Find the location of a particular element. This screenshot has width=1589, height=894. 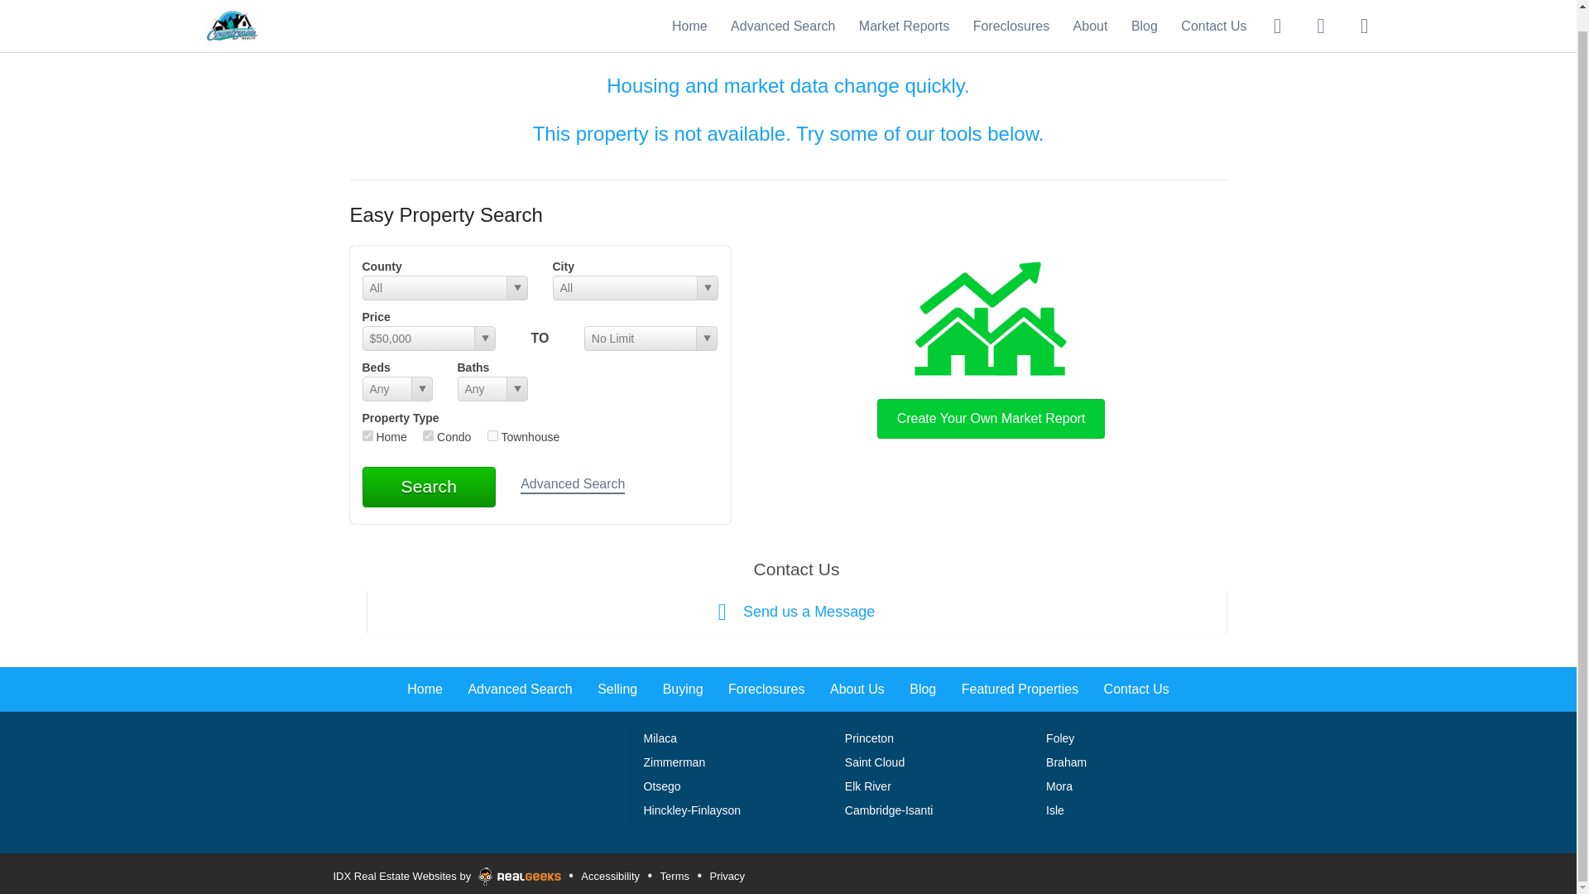

Search is located at coordinates (429, 487).